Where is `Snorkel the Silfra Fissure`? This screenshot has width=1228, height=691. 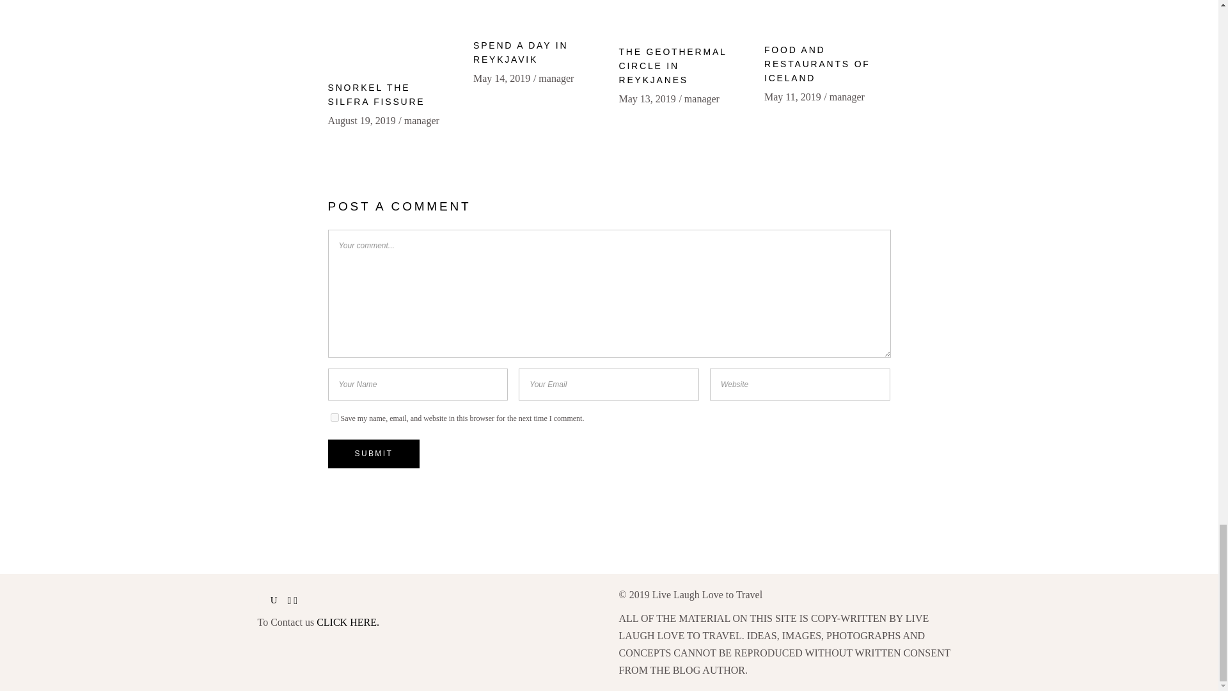
Snorkel the Silfra Fissure is located at coordinates (391, 35).